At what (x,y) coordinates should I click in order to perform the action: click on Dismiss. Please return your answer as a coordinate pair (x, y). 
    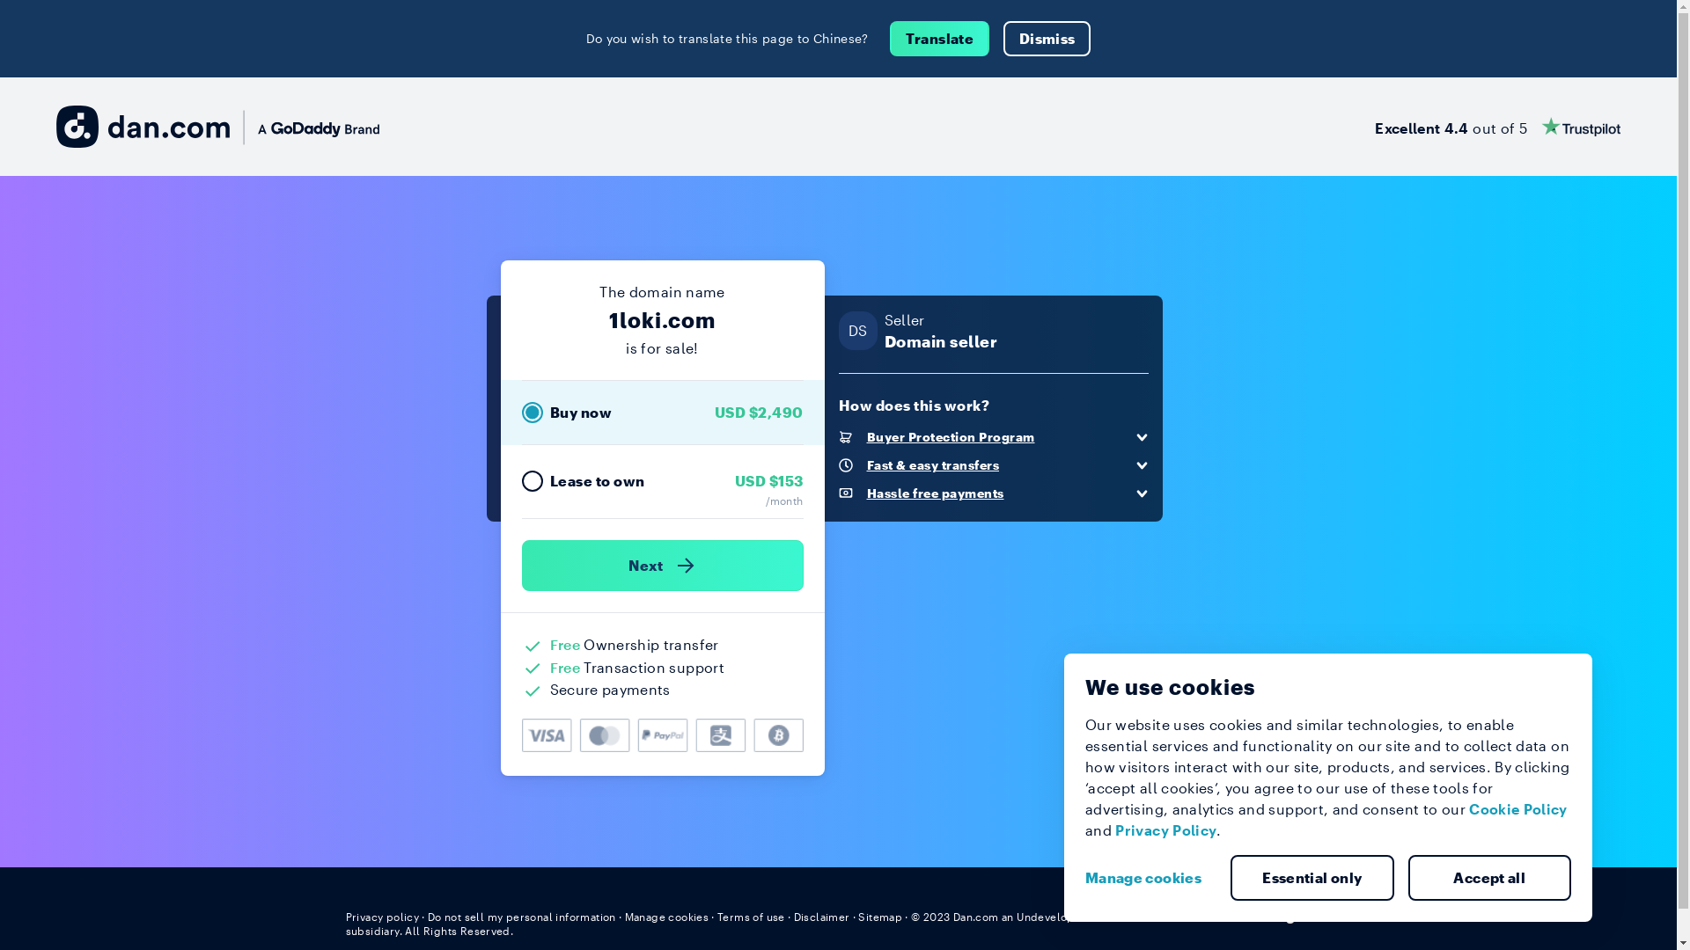
    Looking at the image, I should click on (1047, 39).